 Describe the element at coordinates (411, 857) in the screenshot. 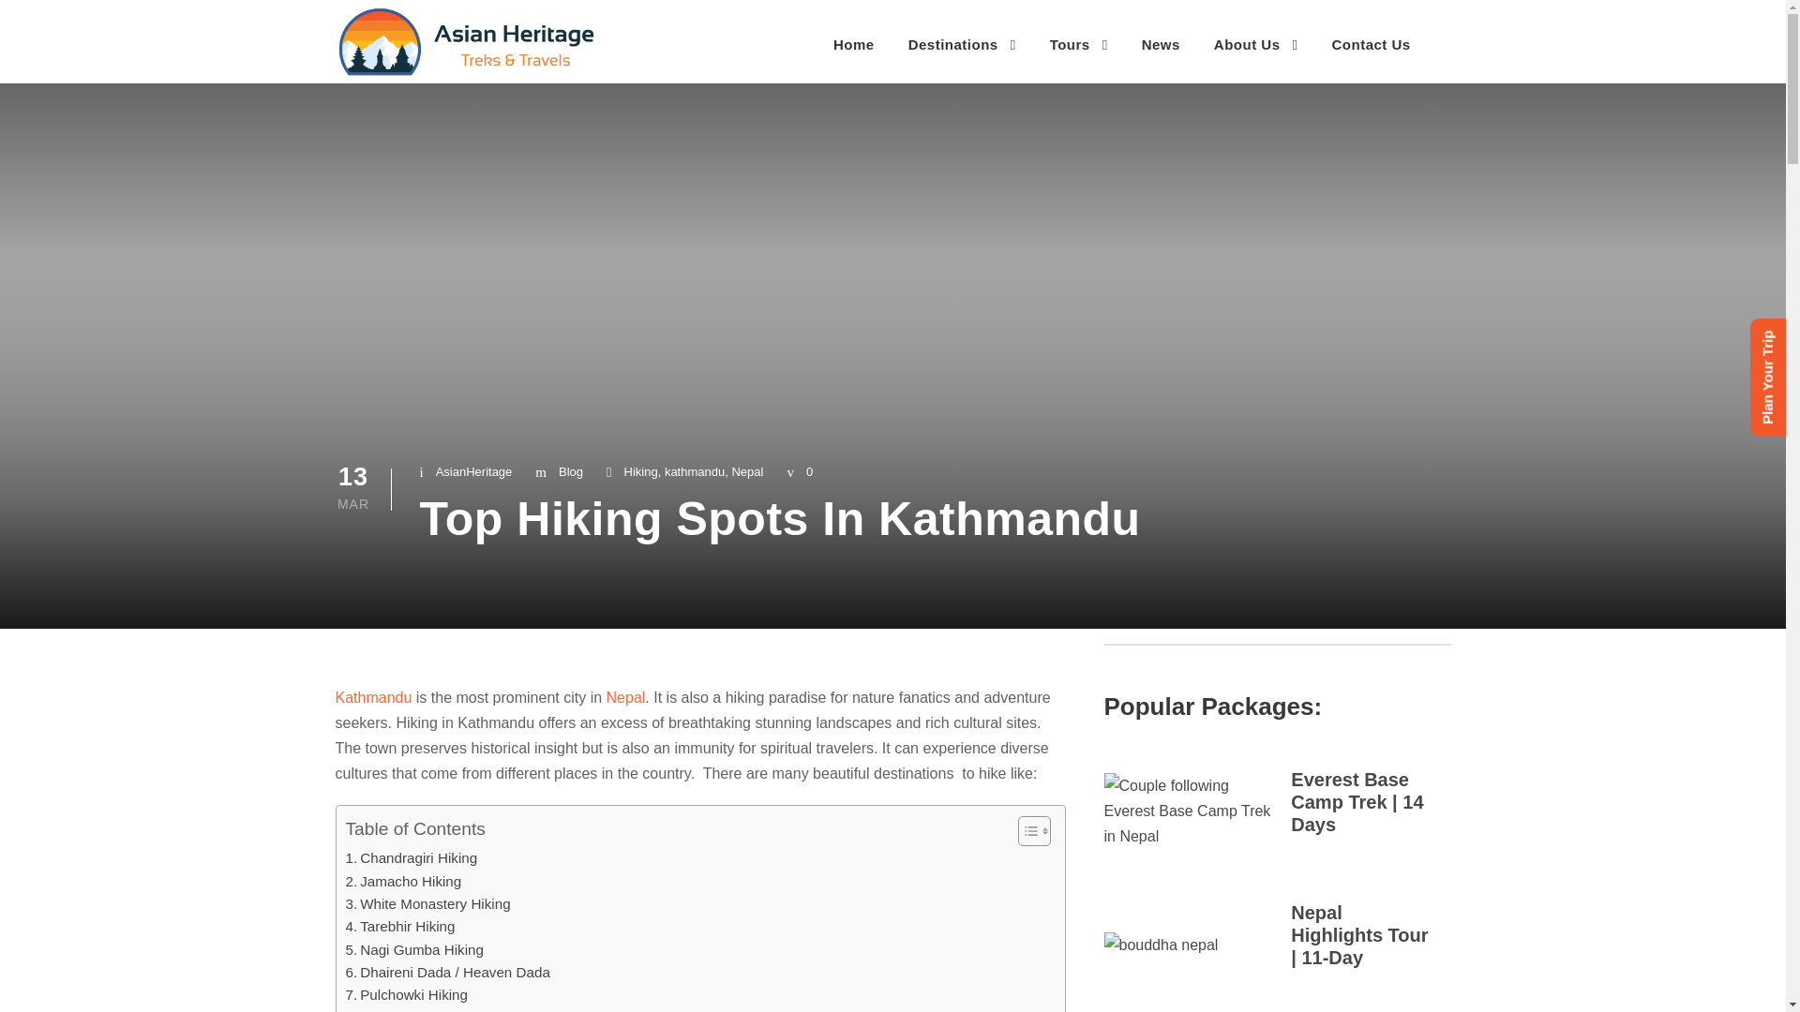

I see `Chandragiri Hiking` at that location.